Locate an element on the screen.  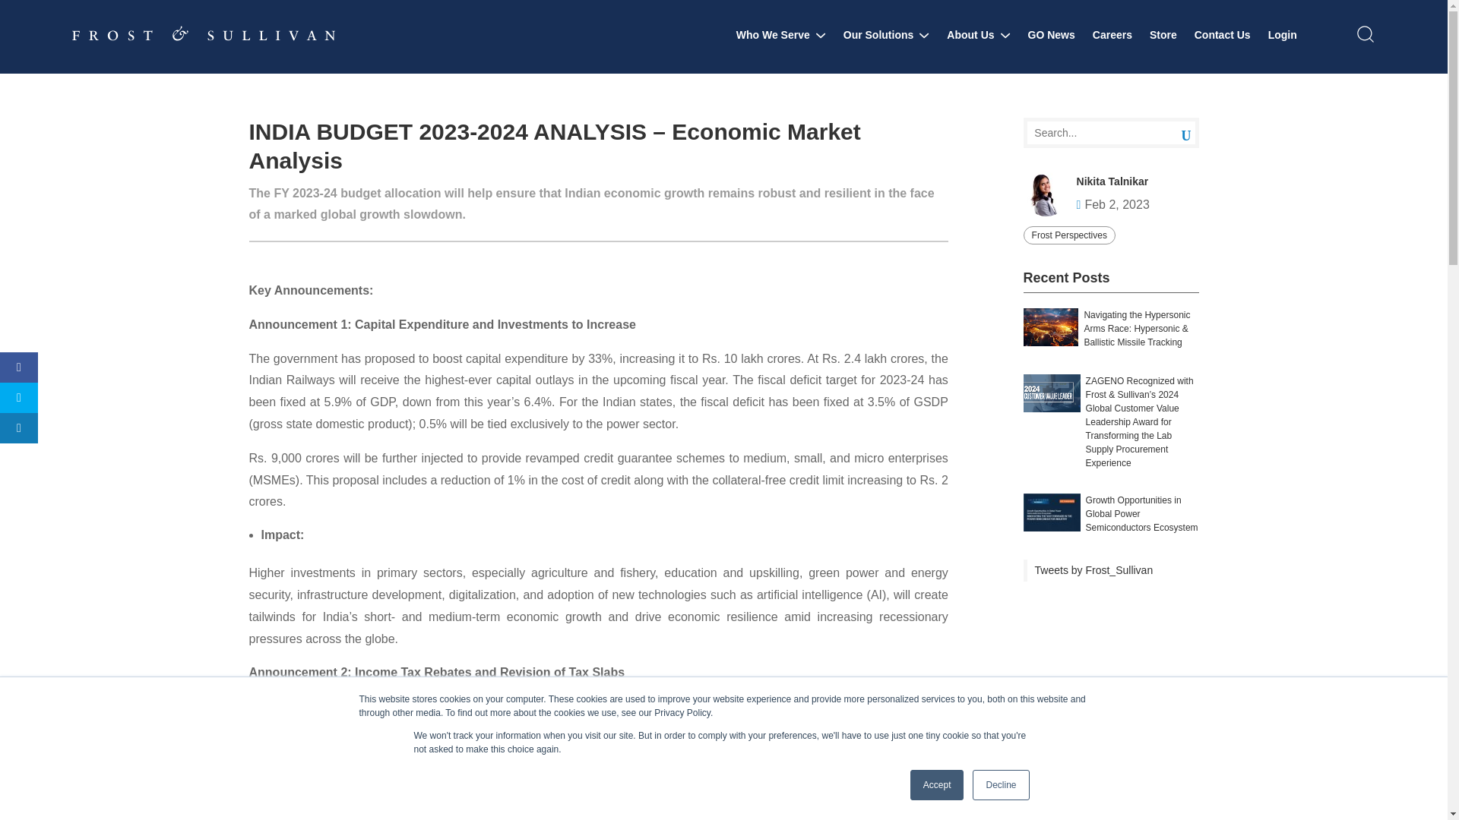
Accept is located at coordinates (938, 785).